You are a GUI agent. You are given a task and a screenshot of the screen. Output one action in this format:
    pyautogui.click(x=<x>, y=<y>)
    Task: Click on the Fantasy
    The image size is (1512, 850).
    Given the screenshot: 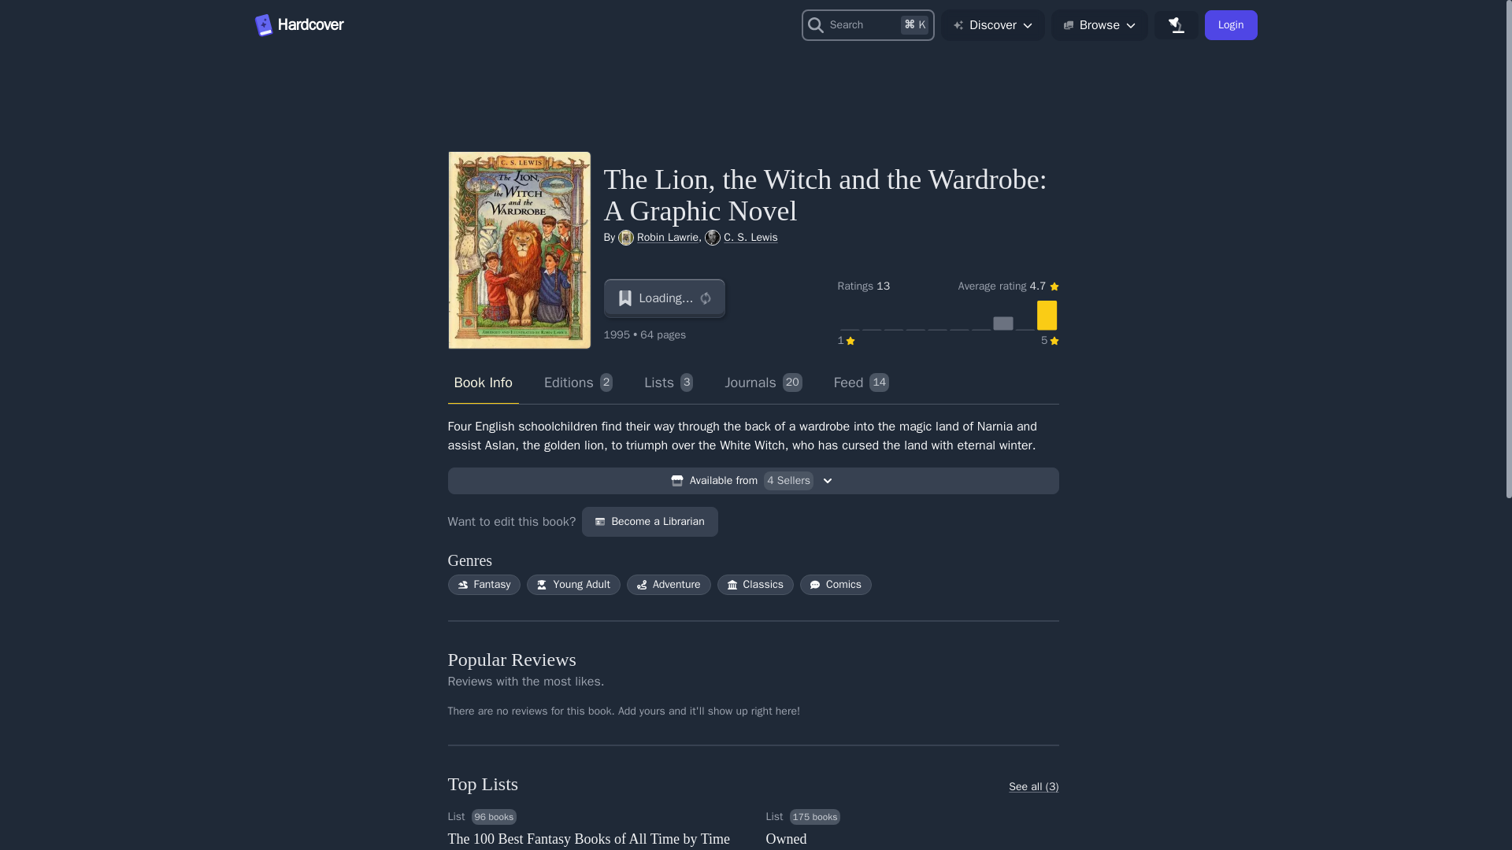 What is the action you would take?
    pyautogui.click(x=668, y=236)
    